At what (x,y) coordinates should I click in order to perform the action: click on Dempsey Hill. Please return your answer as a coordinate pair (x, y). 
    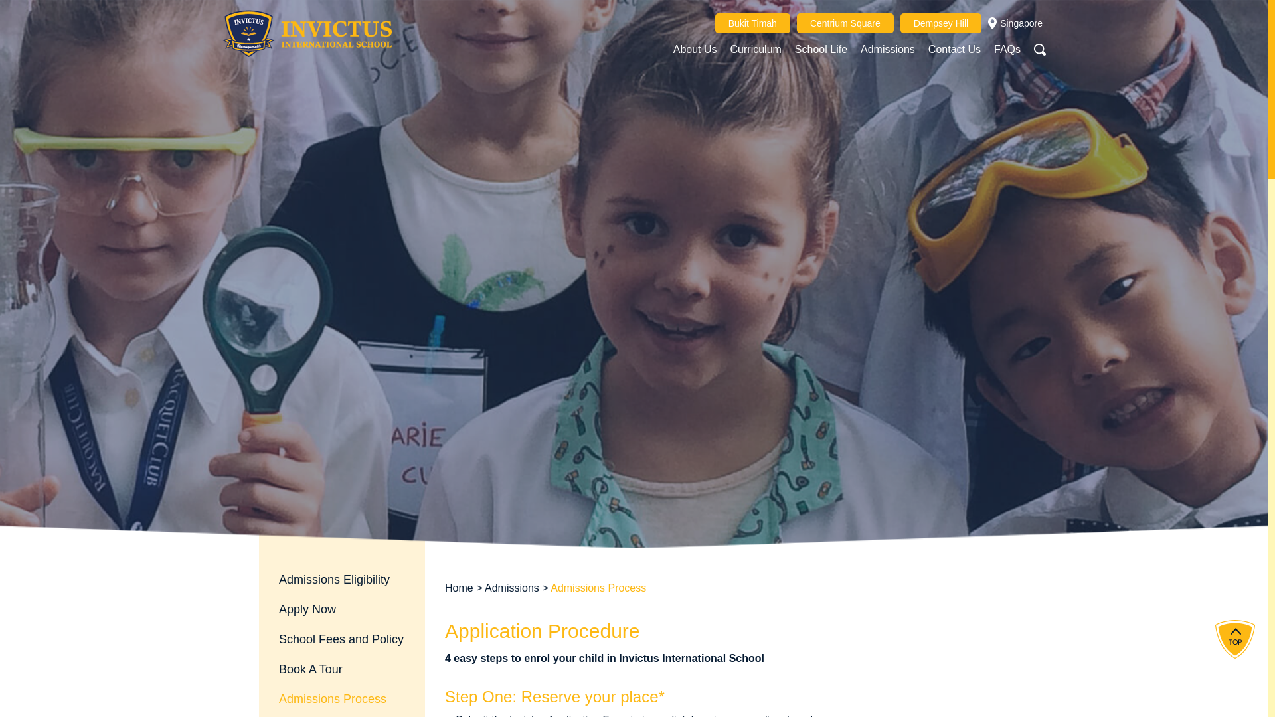
    Looking at the image, I should click on (940, 23).